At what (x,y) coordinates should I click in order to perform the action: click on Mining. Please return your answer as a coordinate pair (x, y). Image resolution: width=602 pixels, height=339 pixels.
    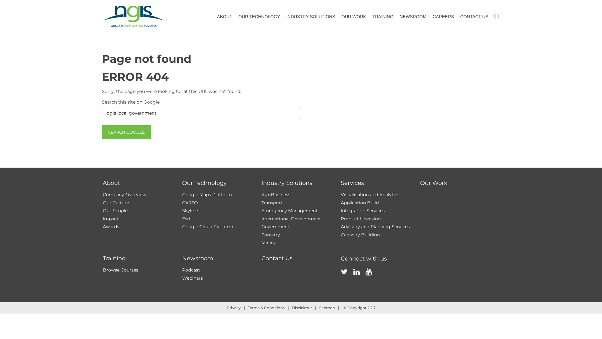
    Looking at the image, I should click on (269, 243).